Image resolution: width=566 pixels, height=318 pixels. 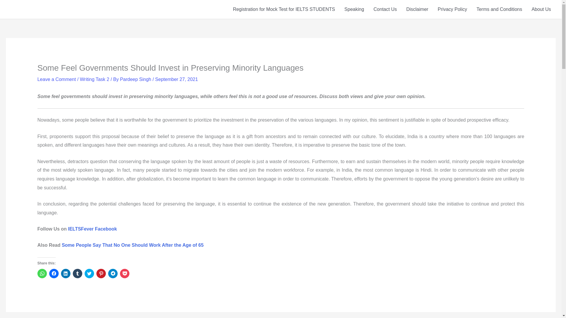 What do you see at coordinates (452, 9) in the screenshot?
I see `Privacy Policy` at bounding box center [452, 9].